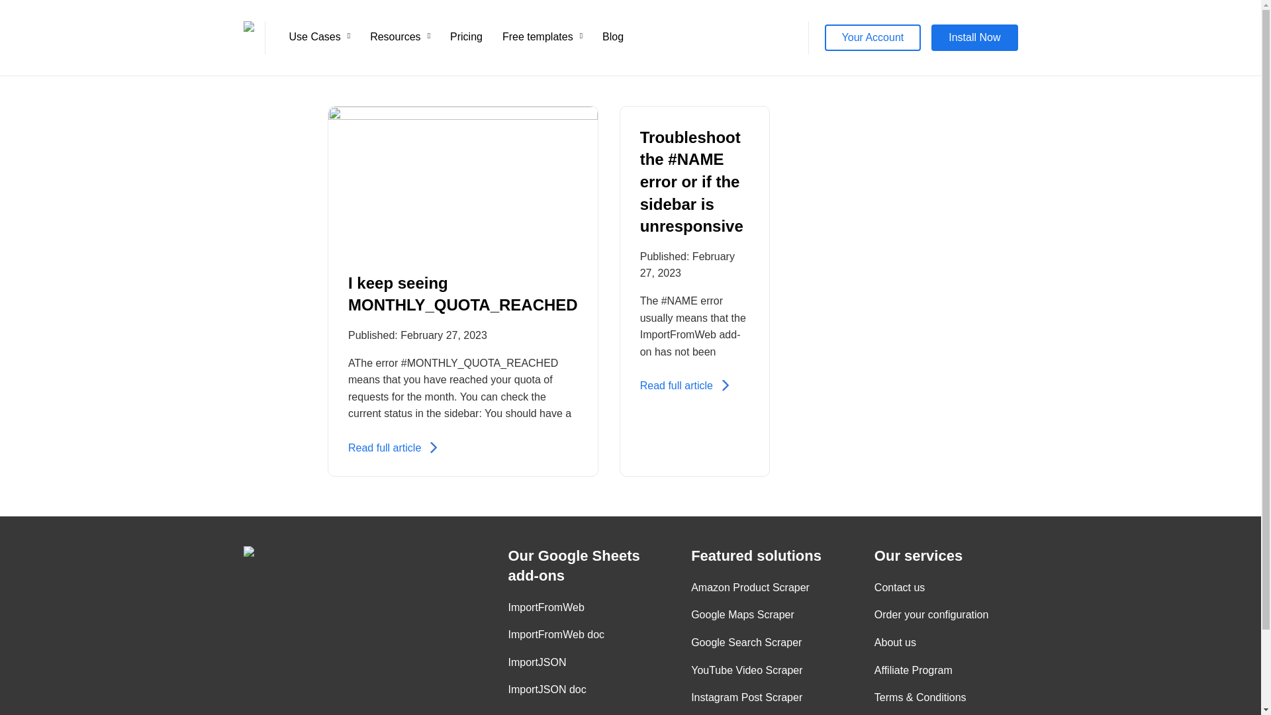 Image resolution: width=1271 pixels, height=715 pixels. I want to click on Your Account, so click(873, 37).